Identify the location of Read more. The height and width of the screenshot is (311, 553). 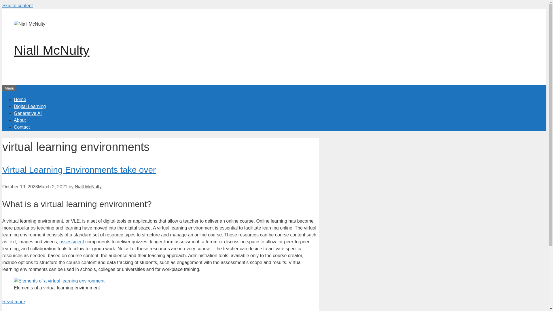
(13, 301).